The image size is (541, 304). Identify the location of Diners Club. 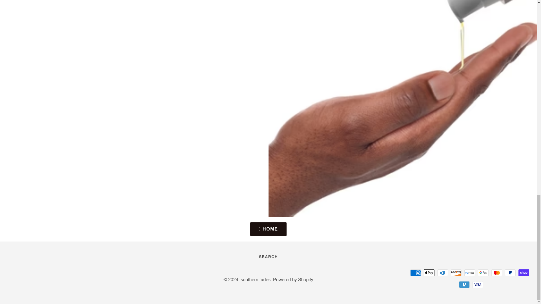
(442, 272).